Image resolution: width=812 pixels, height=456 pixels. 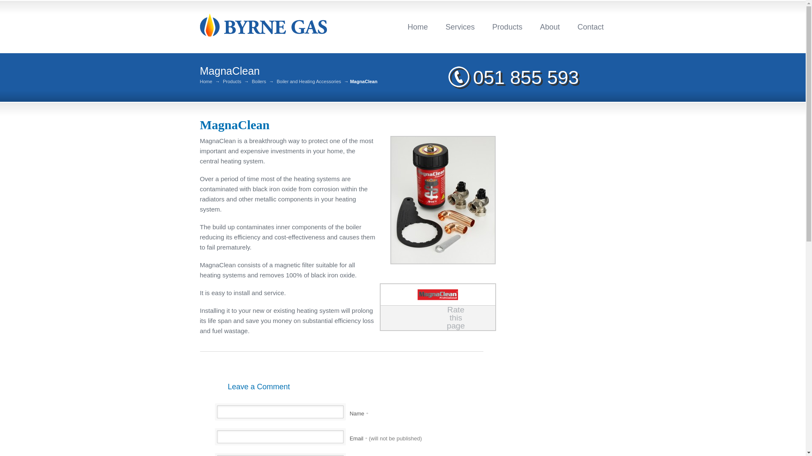 I want to click on 051 855 593, so click(x=513, y=78).